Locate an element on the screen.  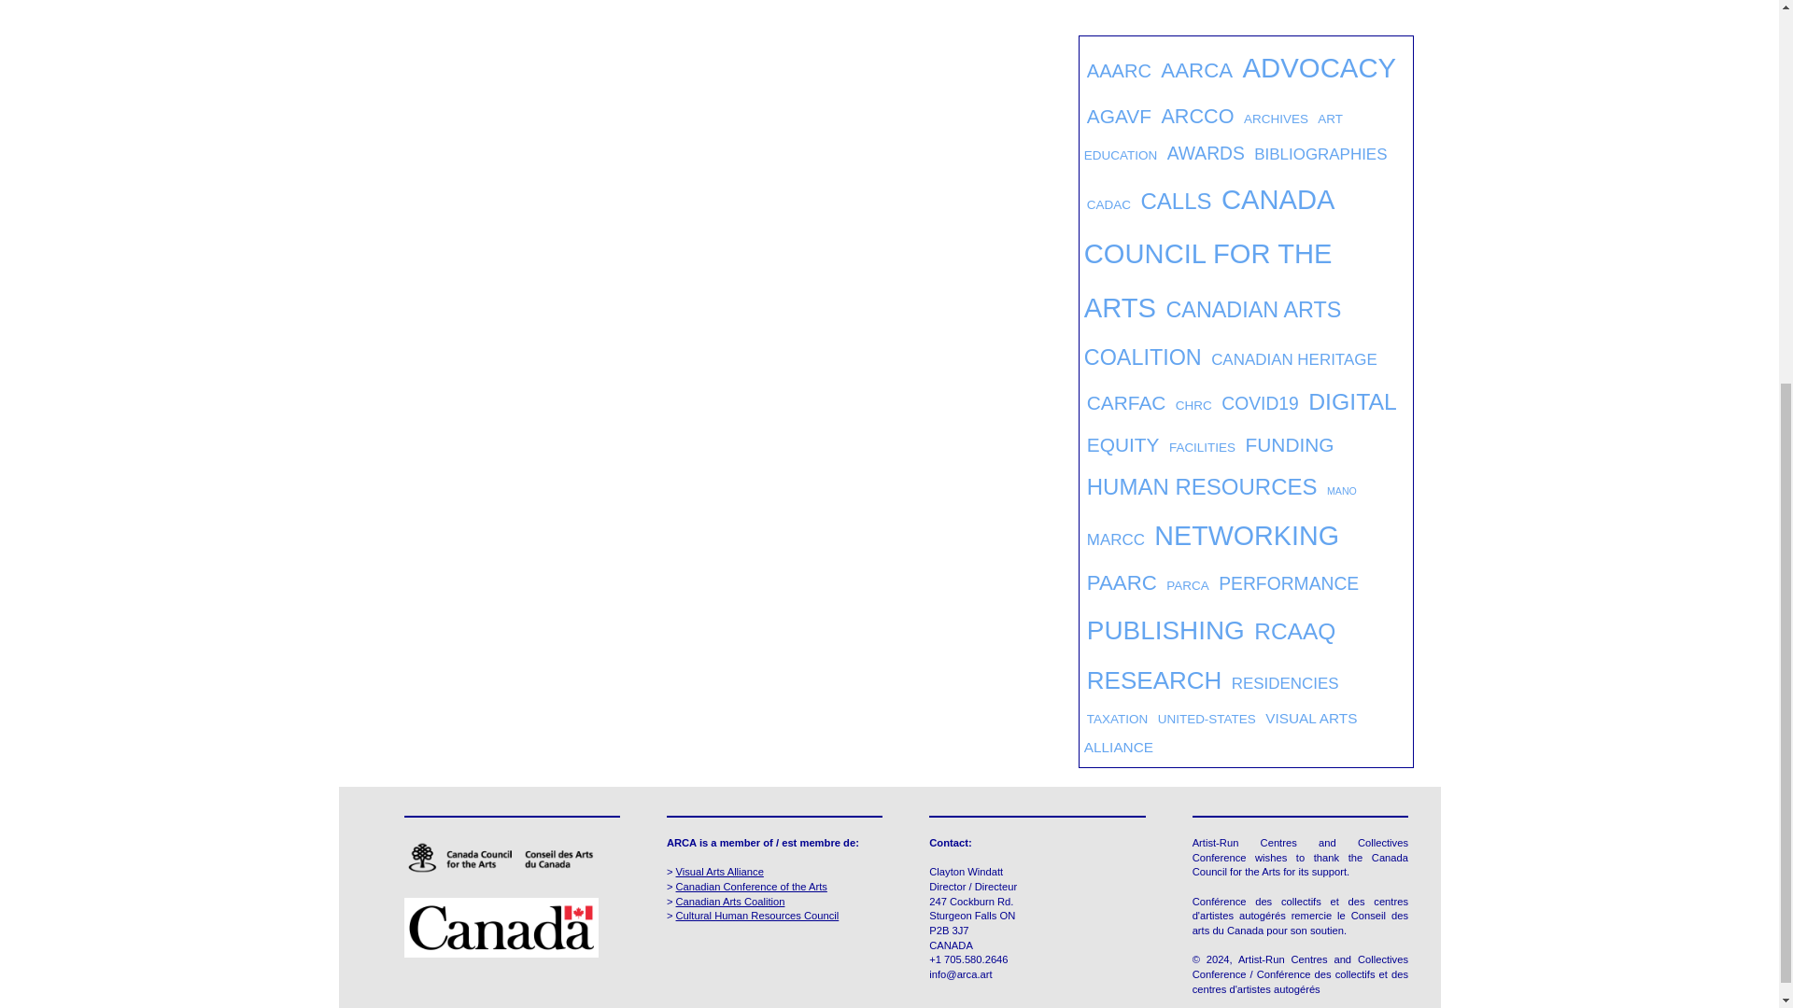
CANADIAN HERITAGE is located at coordinates (1294, 359).